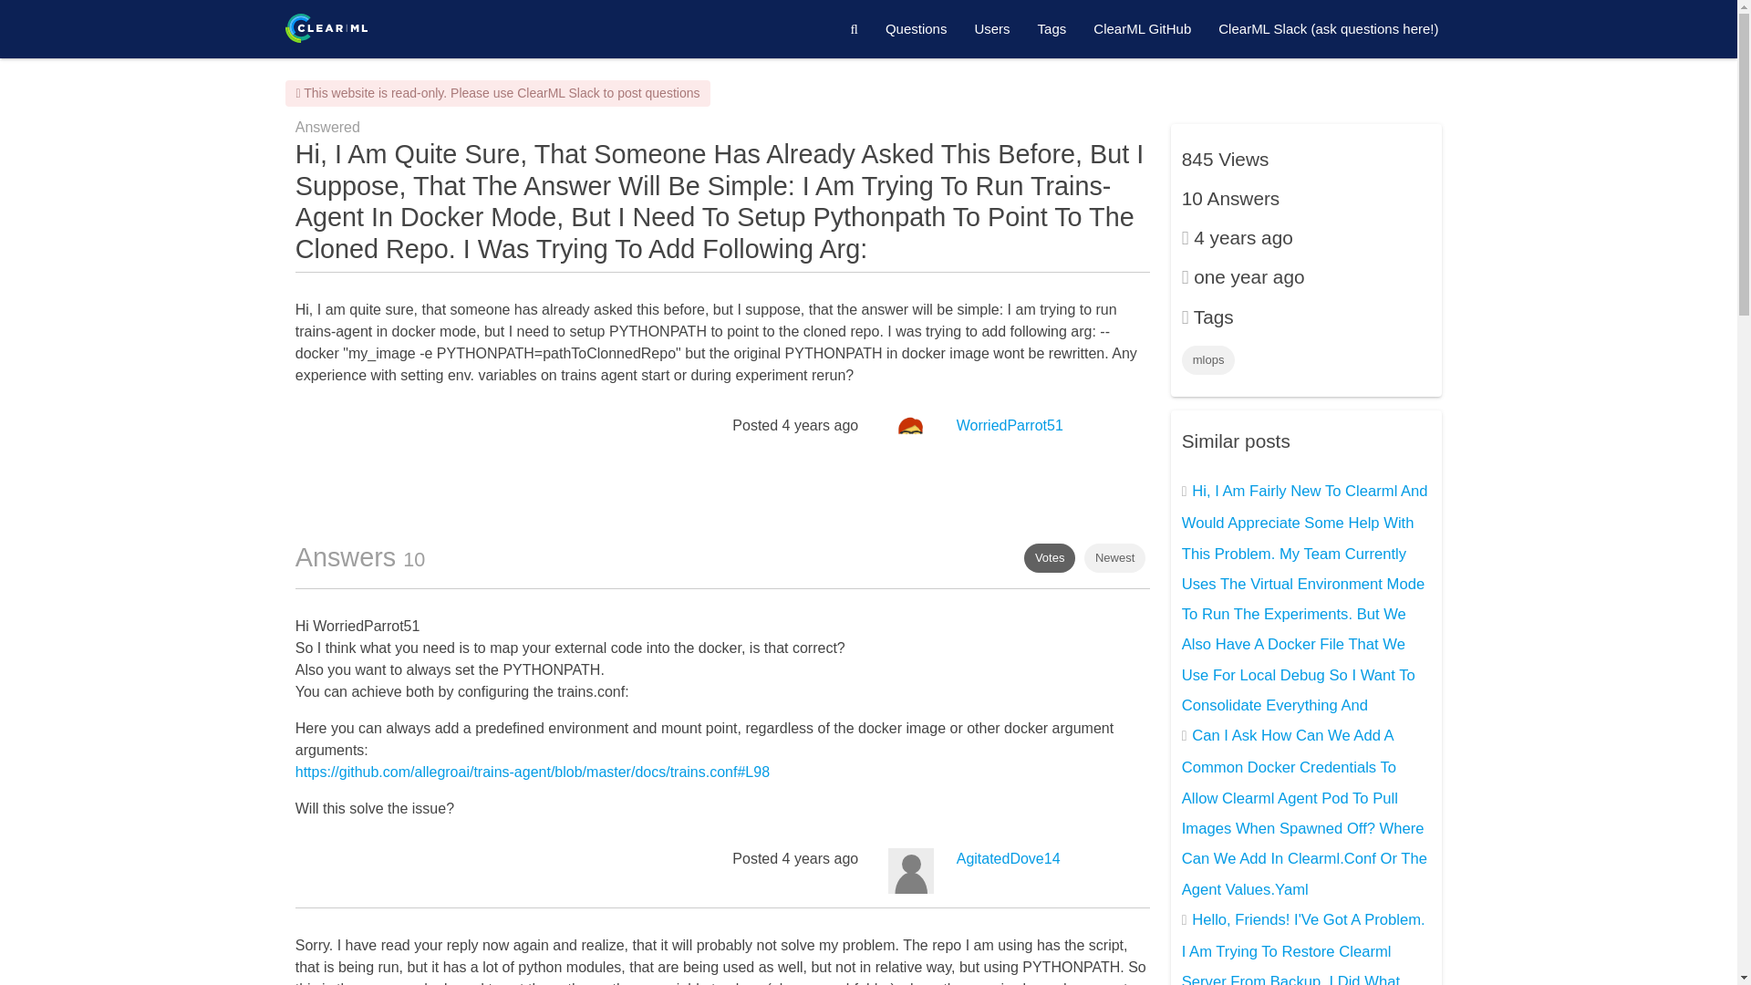 The height and width of the screenshot is (985, 1751). I want to click on ClearML GitHub, so click(1142, 29).